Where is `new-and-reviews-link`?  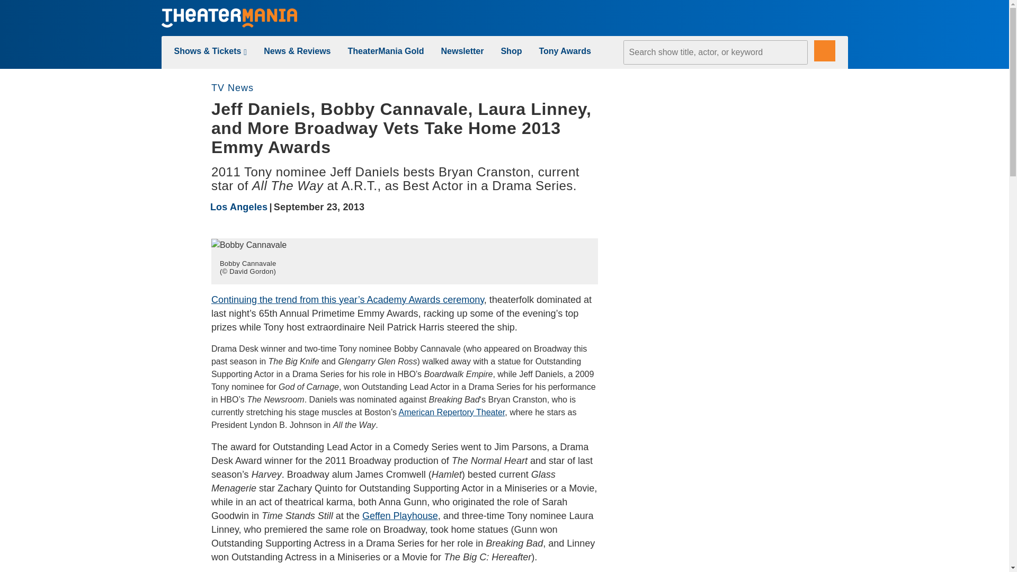
new-and-reviews-link is located at coordinates (297, 51).